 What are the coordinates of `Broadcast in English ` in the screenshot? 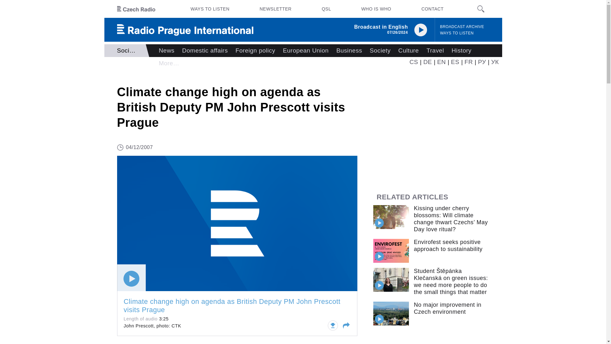 It's located at (381, 27).